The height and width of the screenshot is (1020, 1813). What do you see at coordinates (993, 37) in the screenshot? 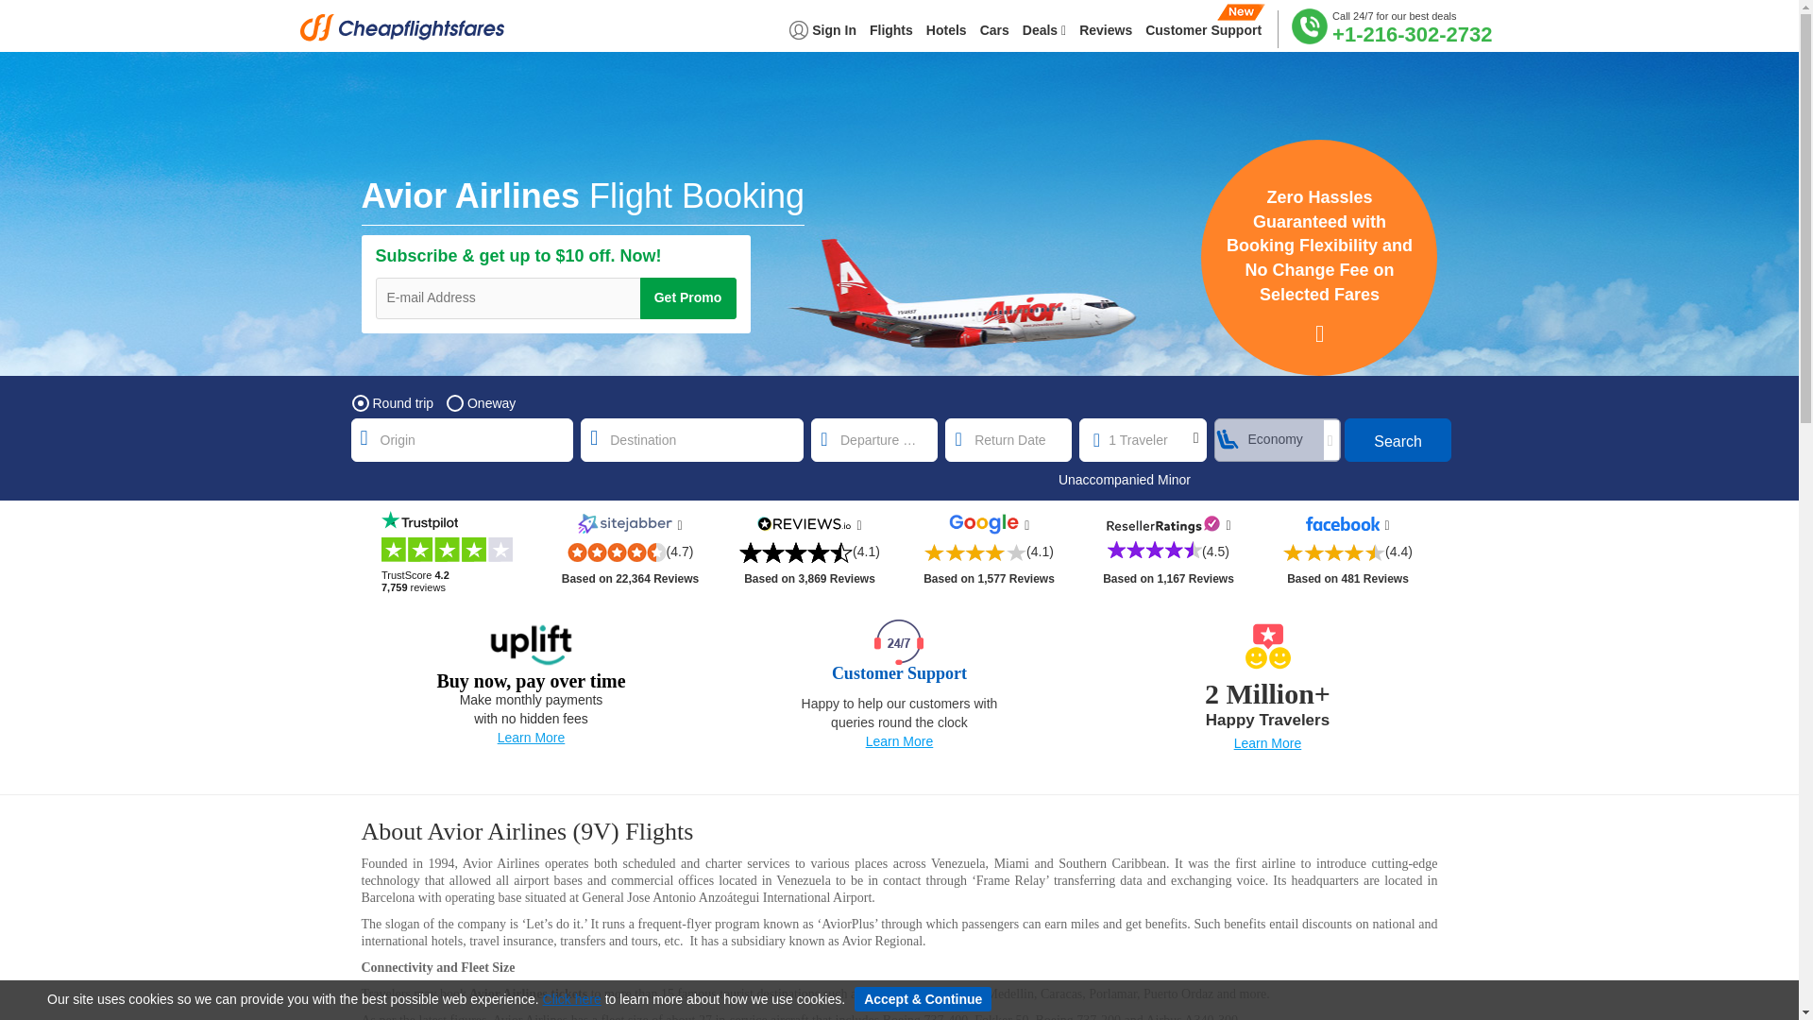
I see `Cars` at bounding box center [993, 37].